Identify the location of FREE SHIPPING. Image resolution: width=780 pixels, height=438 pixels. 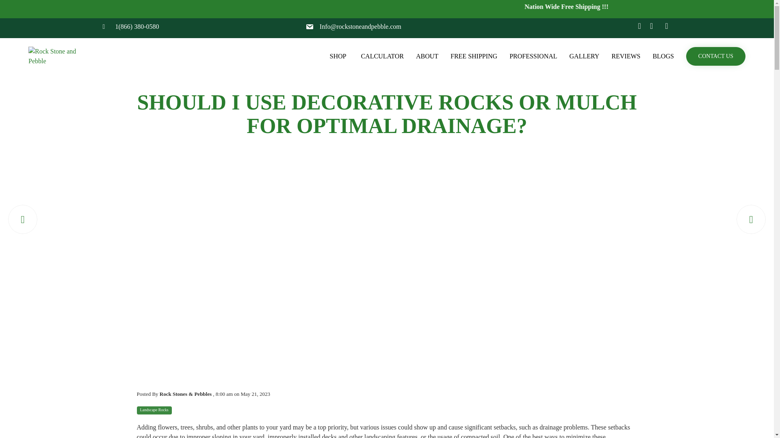
(474, 56).